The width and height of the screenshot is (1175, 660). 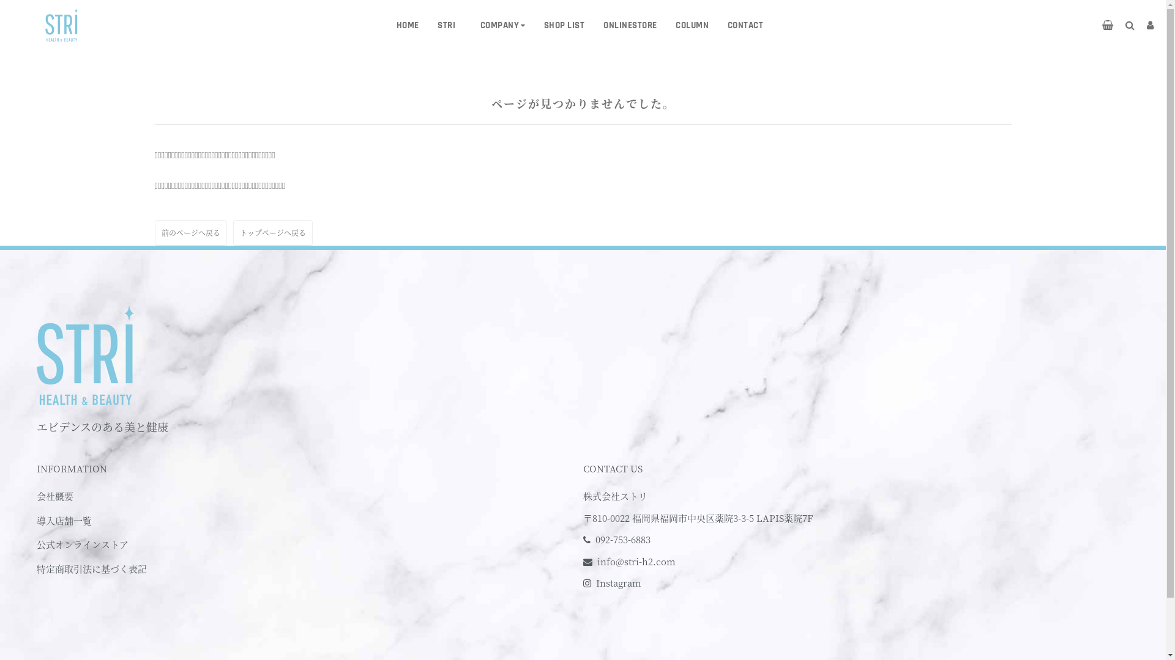 I want to click on info@stri-h2.com, so click(x=636, y=561).